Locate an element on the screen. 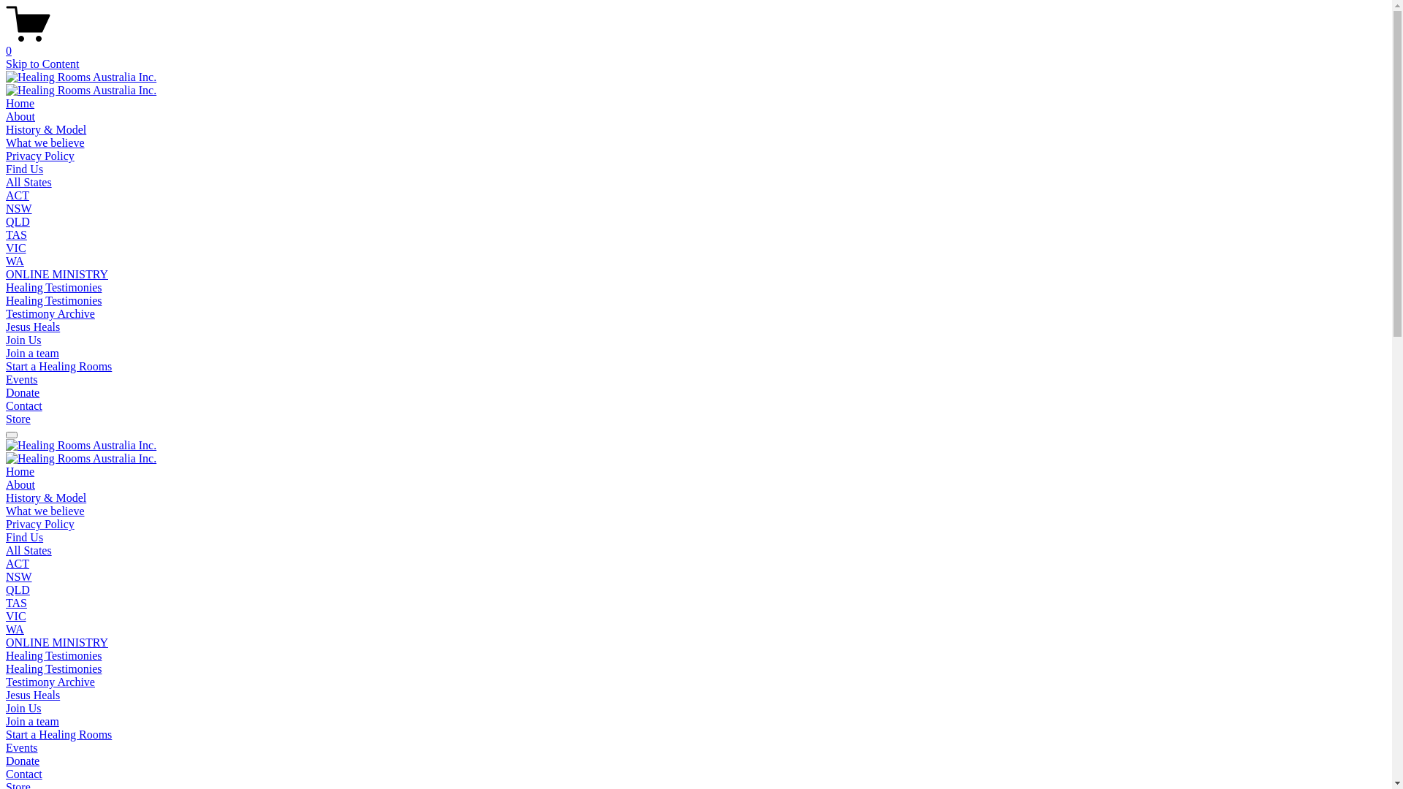 The image size is (1403, 789). Store is located at coordinates (18, 419).